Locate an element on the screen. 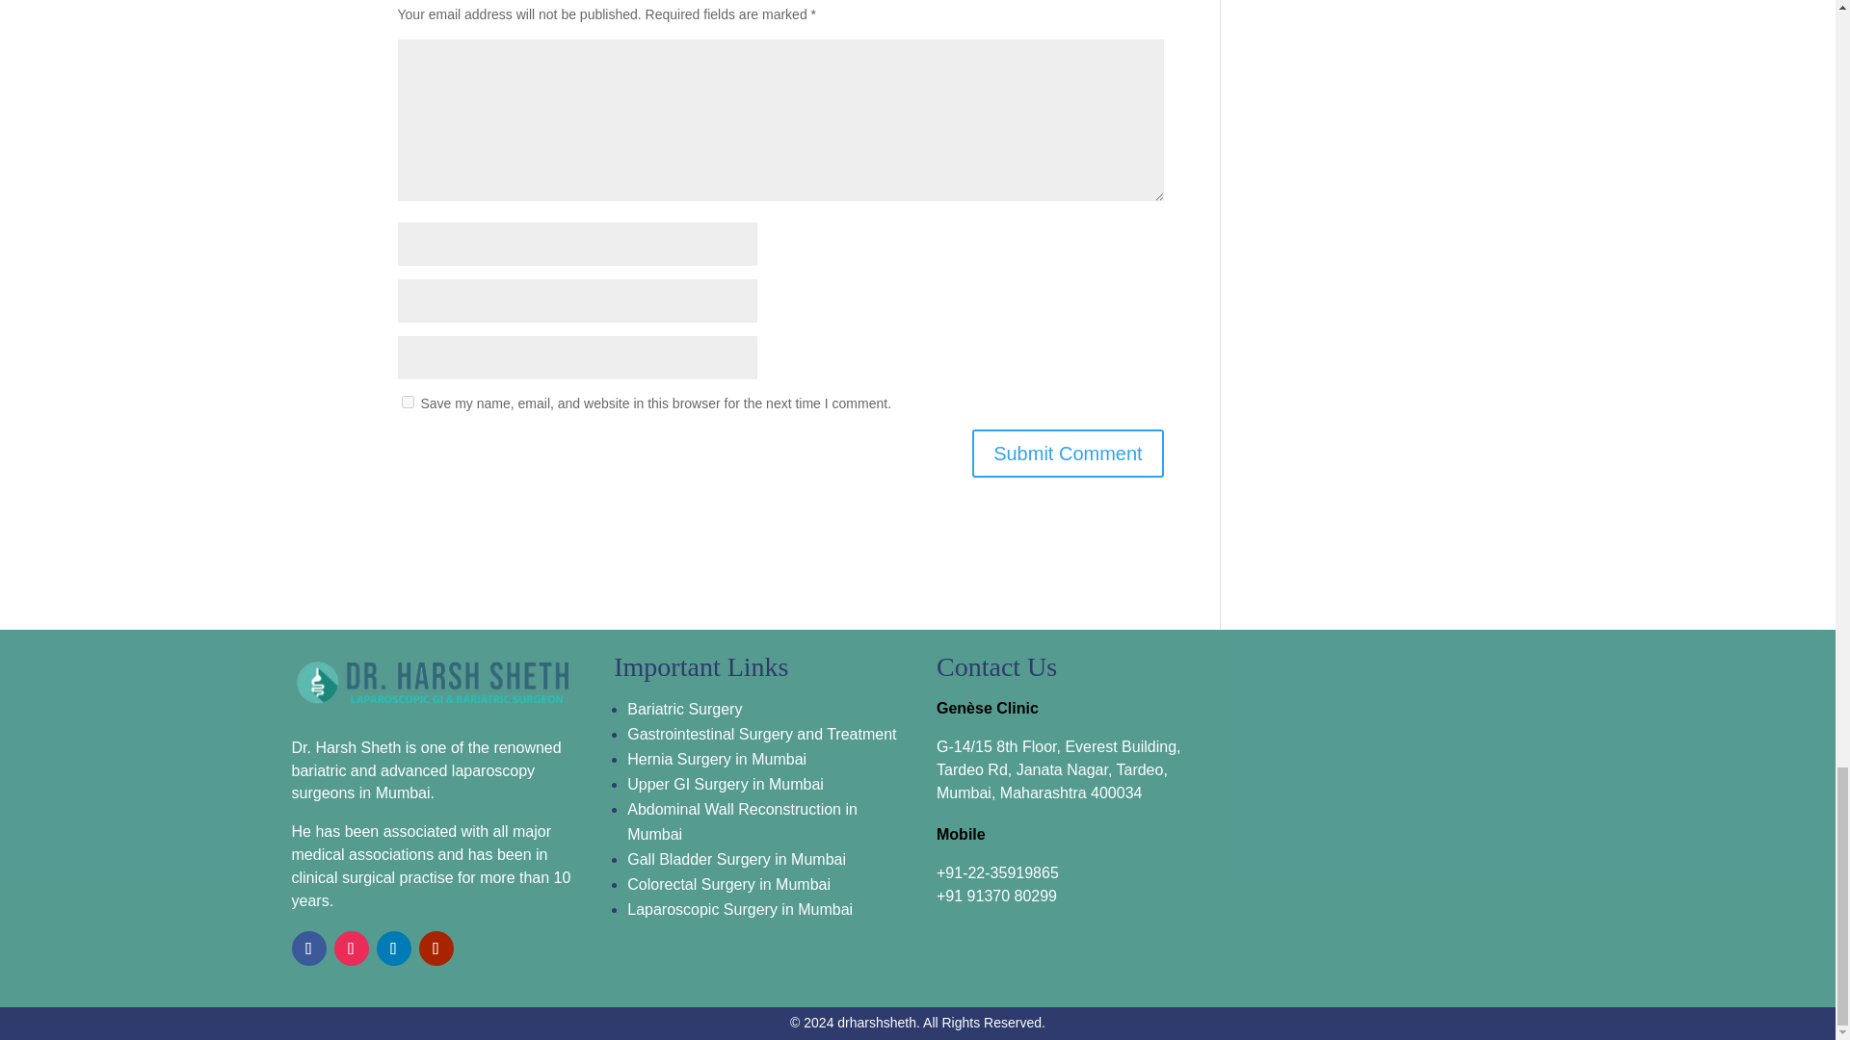 This screenshot has height=1040, width=1850. Follow on Youtube is located at coordinates (436, 948).